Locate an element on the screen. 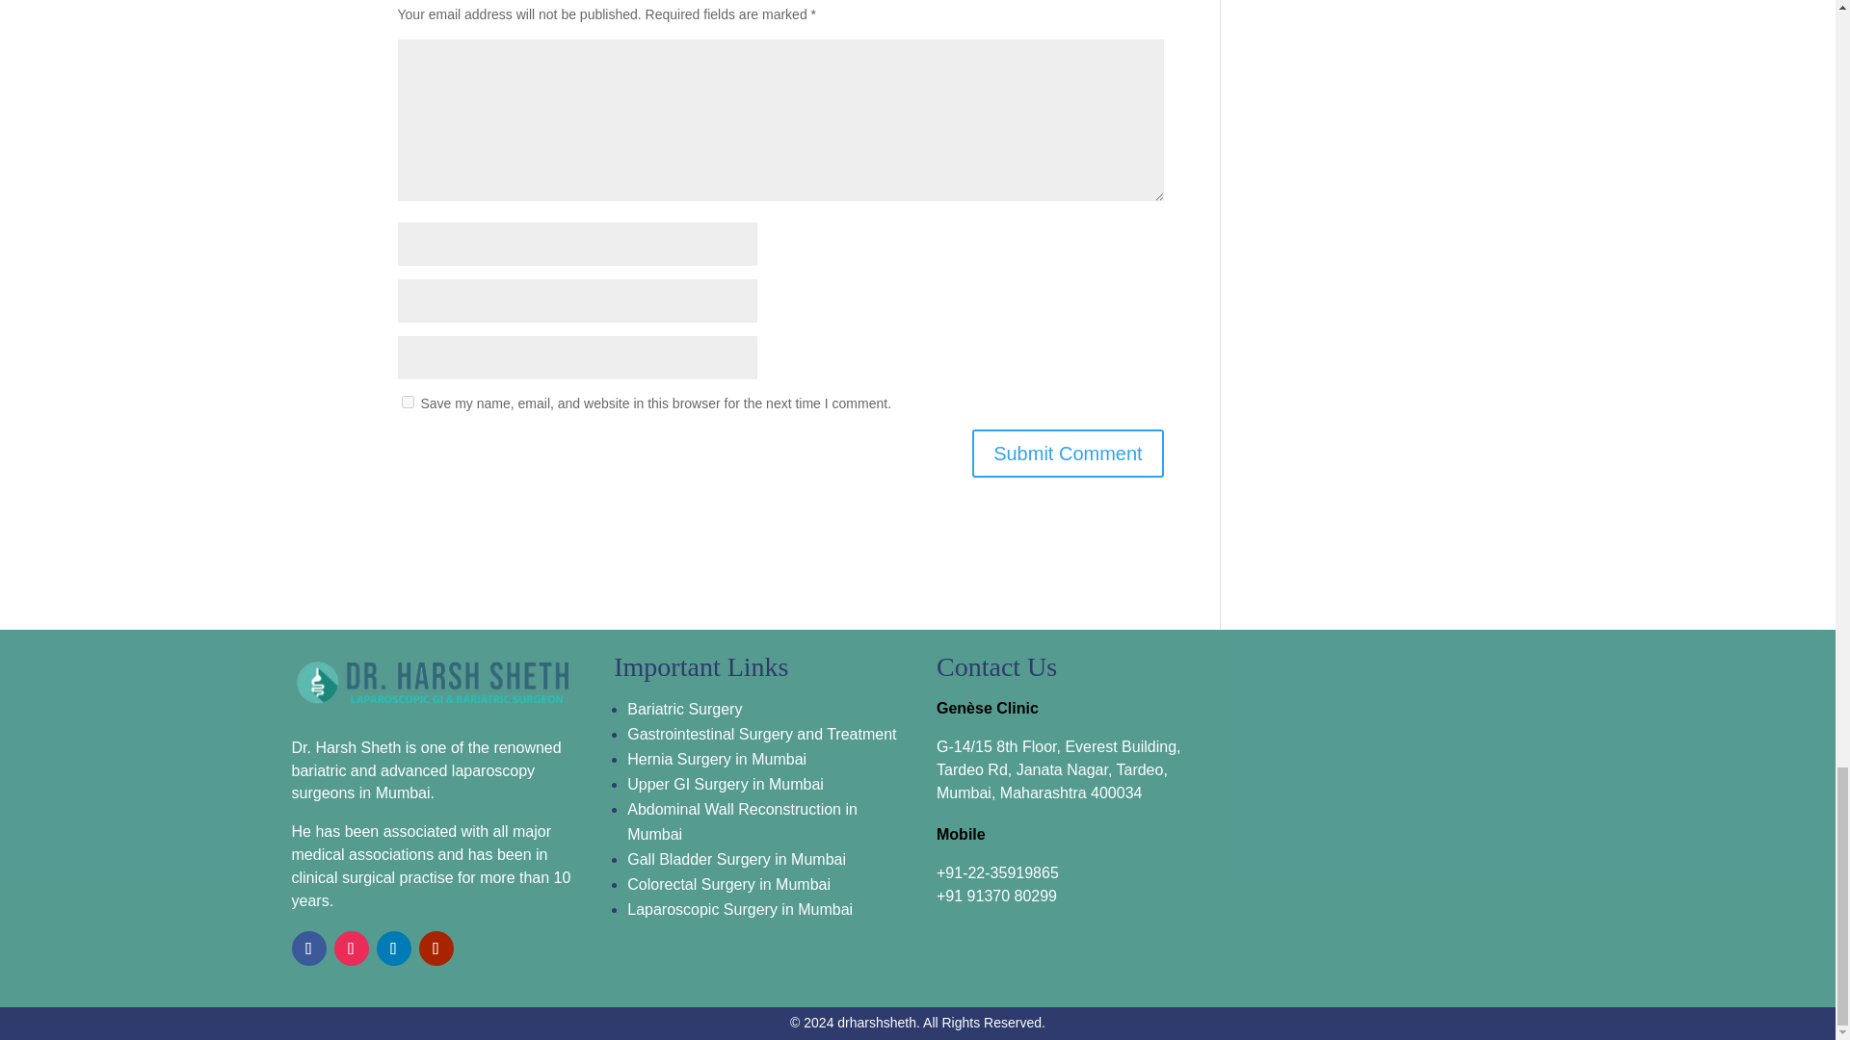 This screenshot has height=1040, width=1850. Follow on Youtube is located at coordinates (436, 948).